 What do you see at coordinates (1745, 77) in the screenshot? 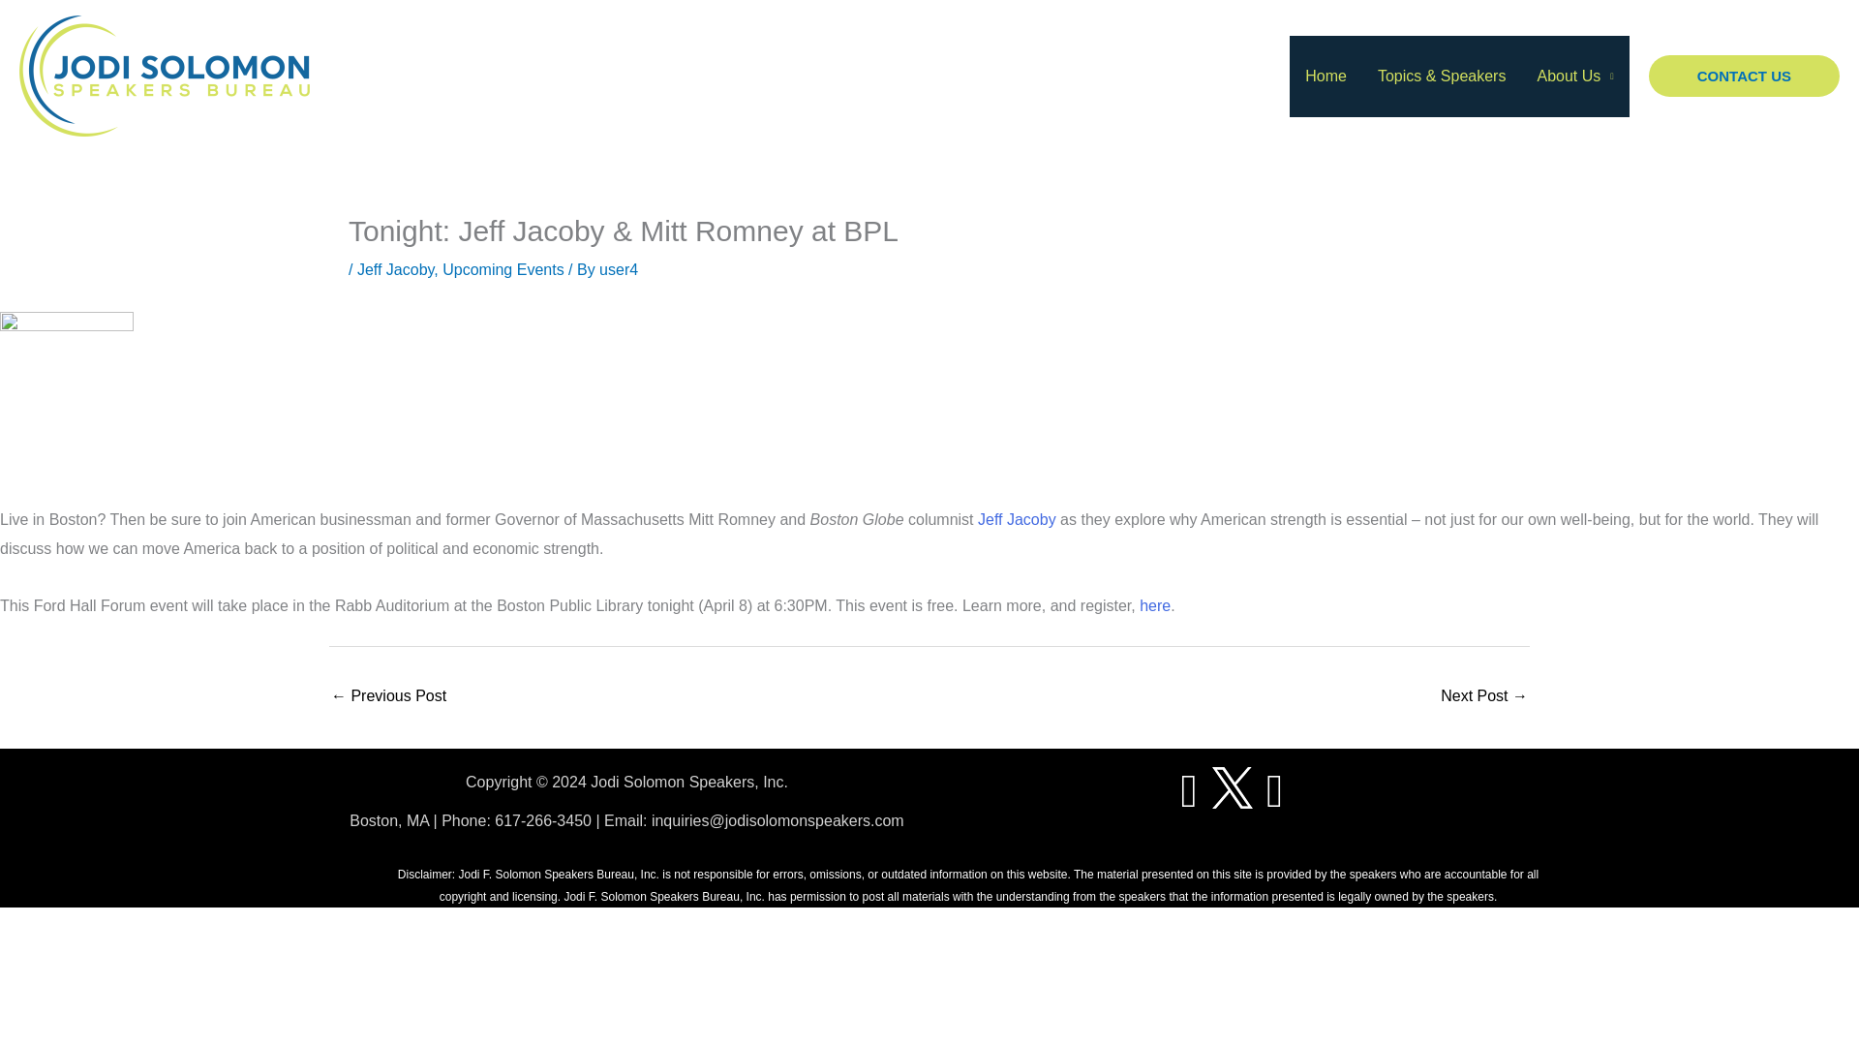
I see `CONTACT US` at bounding box center [1745, 77].